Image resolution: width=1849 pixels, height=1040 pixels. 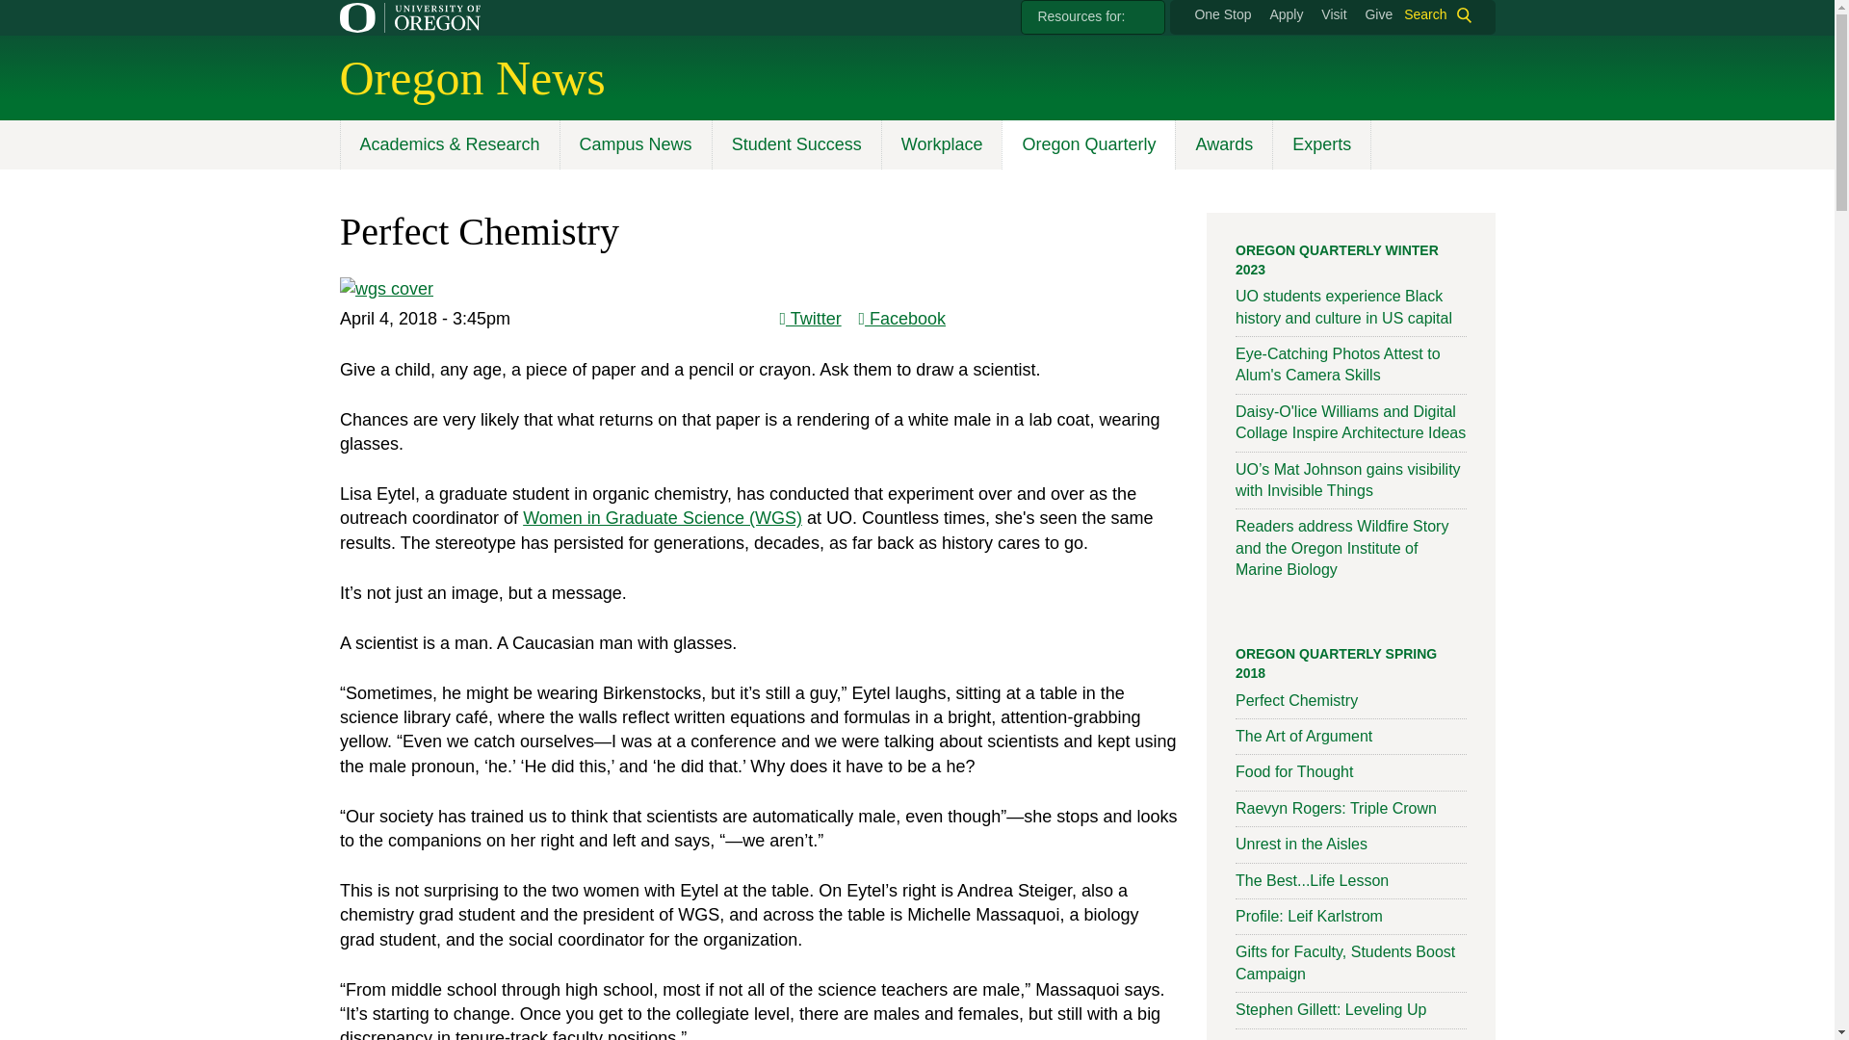 What do you see at coordinates (1286, 13) in the screenshot?
I see `Apply` at bounding box center [1286, 13].